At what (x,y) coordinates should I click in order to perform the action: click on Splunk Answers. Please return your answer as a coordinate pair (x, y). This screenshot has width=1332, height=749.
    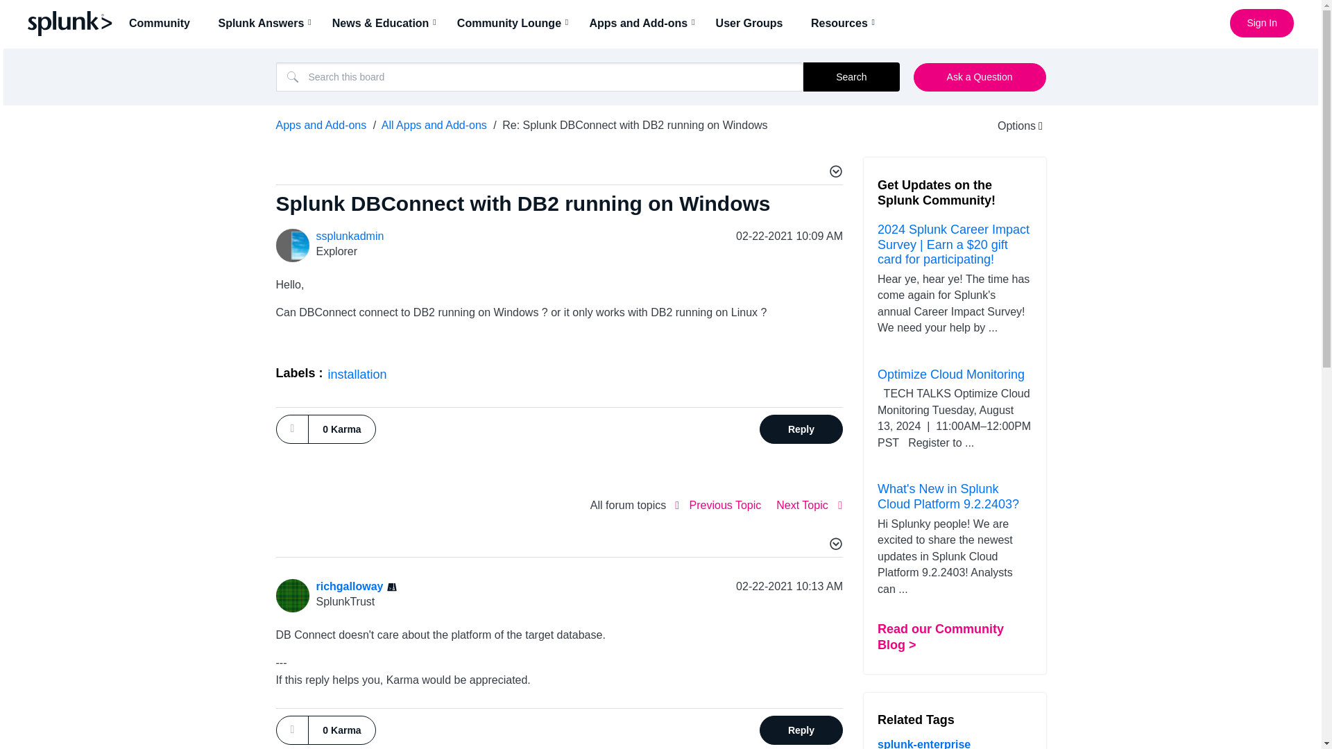
    Looking at the image, I should click on (265, 23).